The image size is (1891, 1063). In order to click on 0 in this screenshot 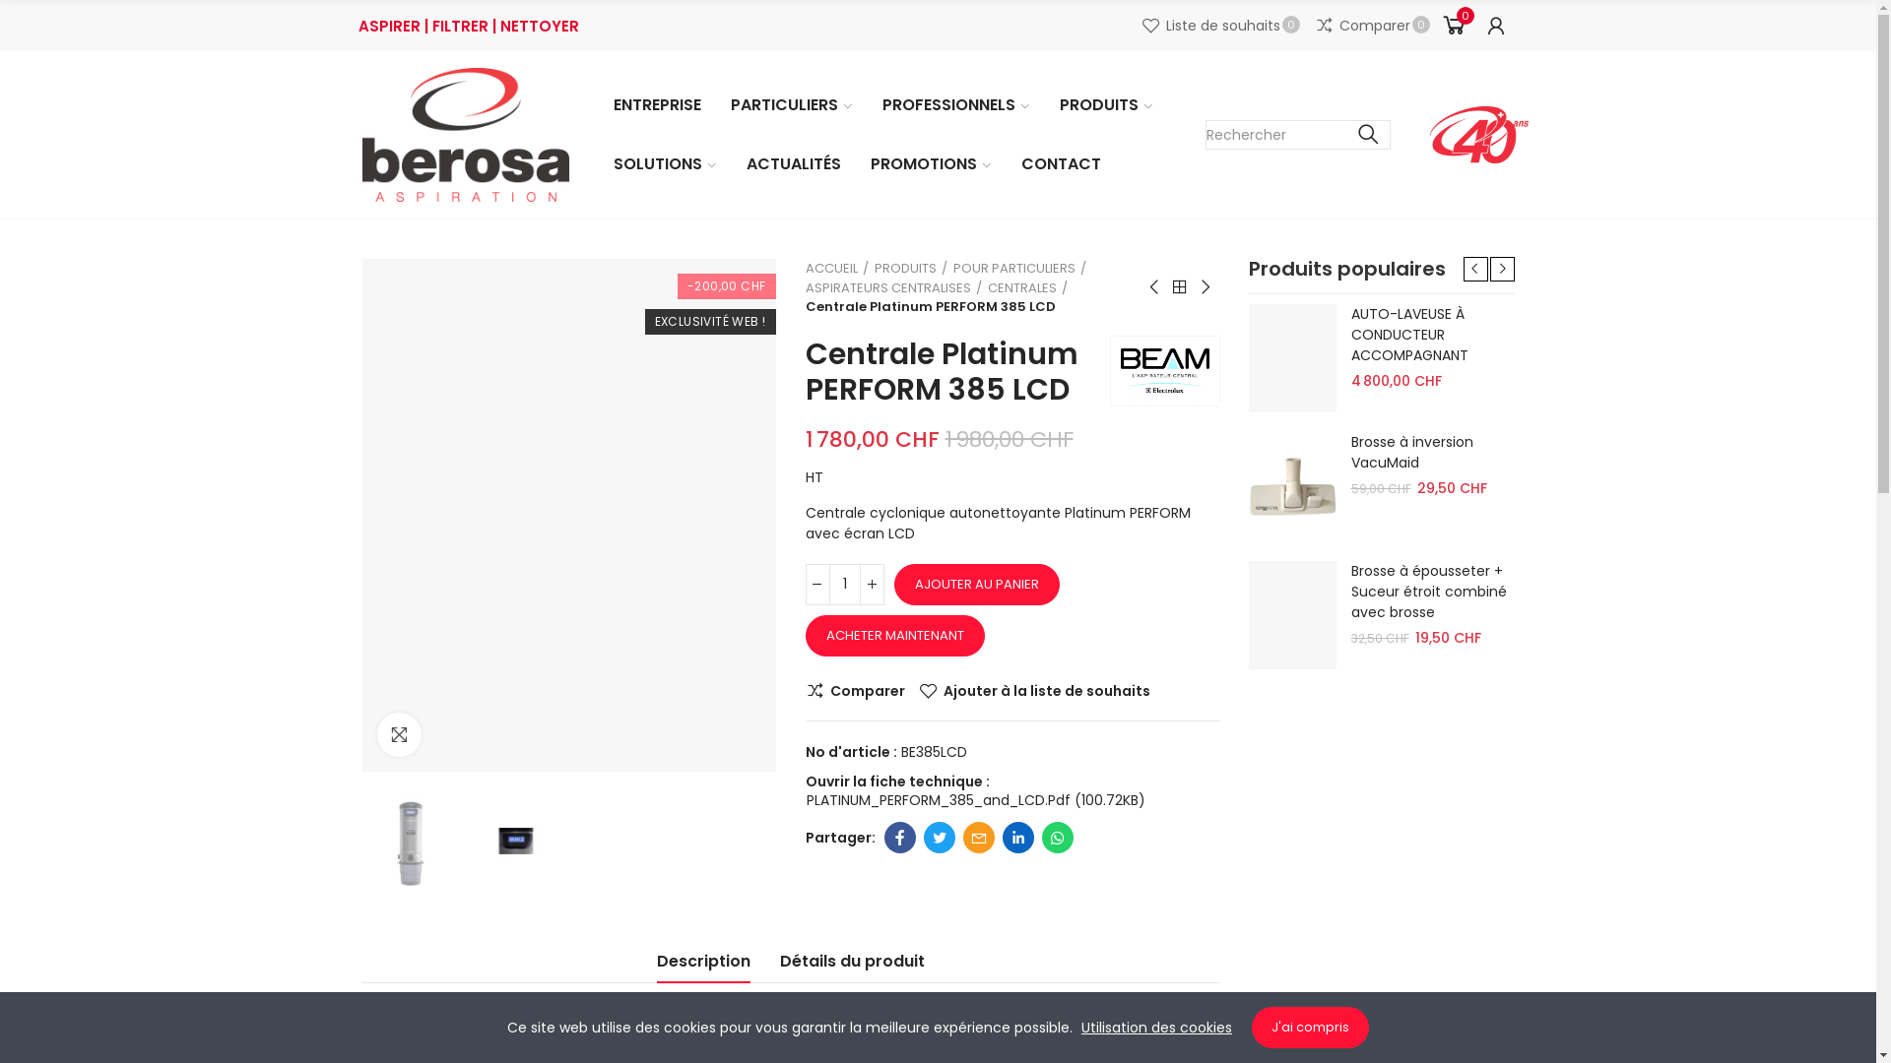, I will do `click(1452, 26)`.